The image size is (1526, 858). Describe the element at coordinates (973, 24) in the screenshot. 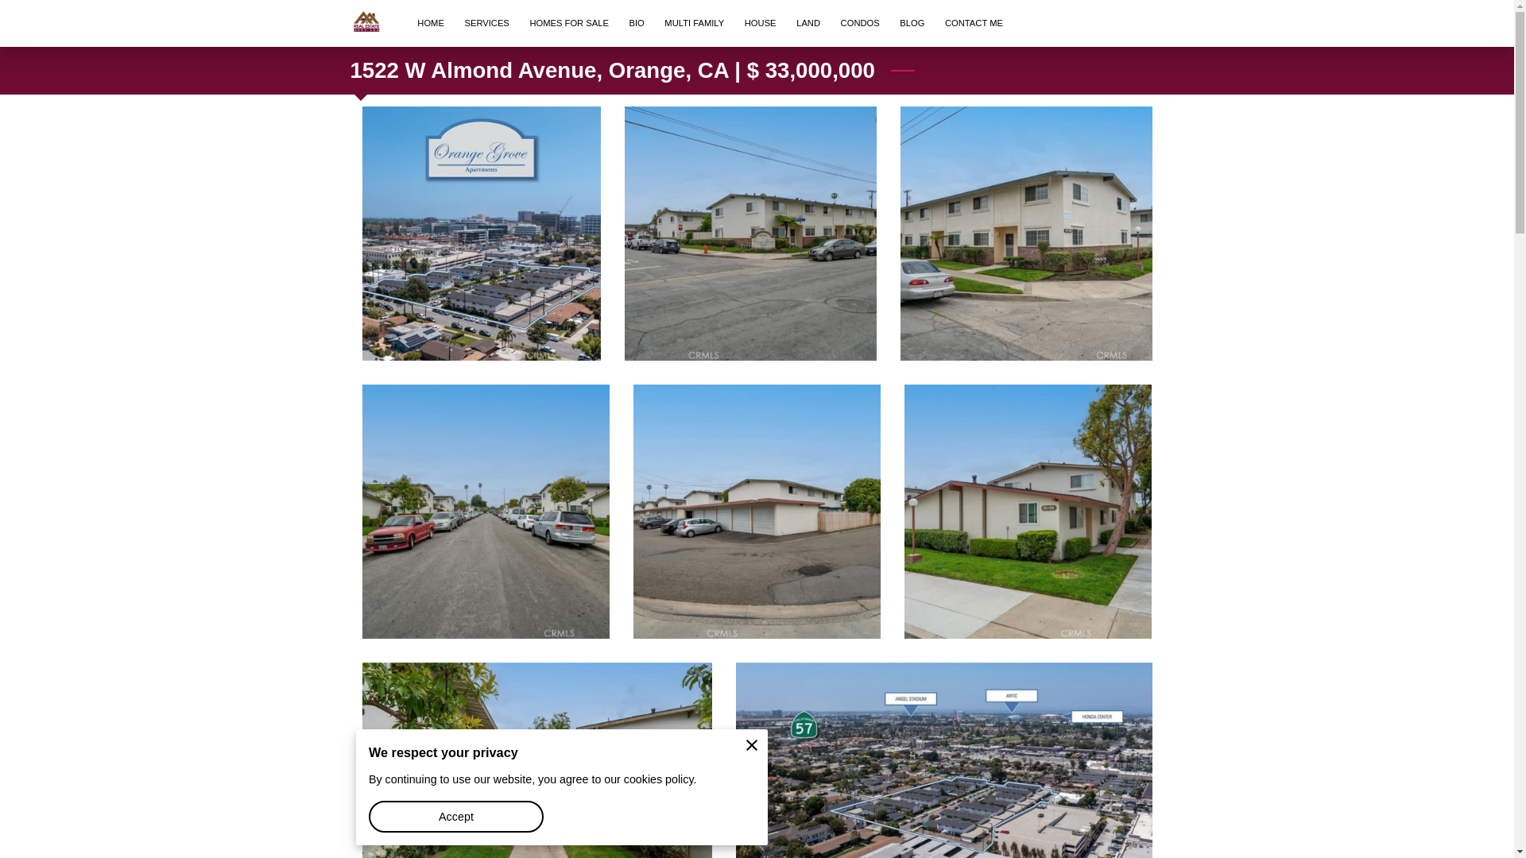

I see `CONTACT ME` at that location.